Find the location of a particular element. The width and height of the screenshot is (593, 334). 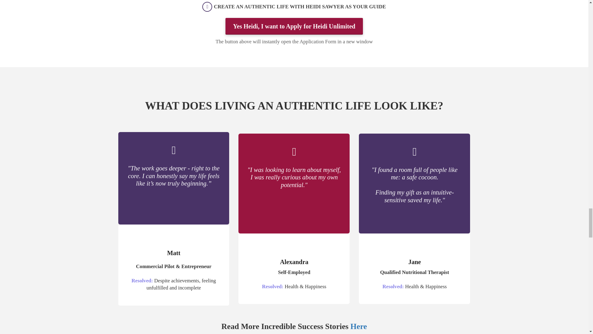

Here is located at coordinates (359, 327).